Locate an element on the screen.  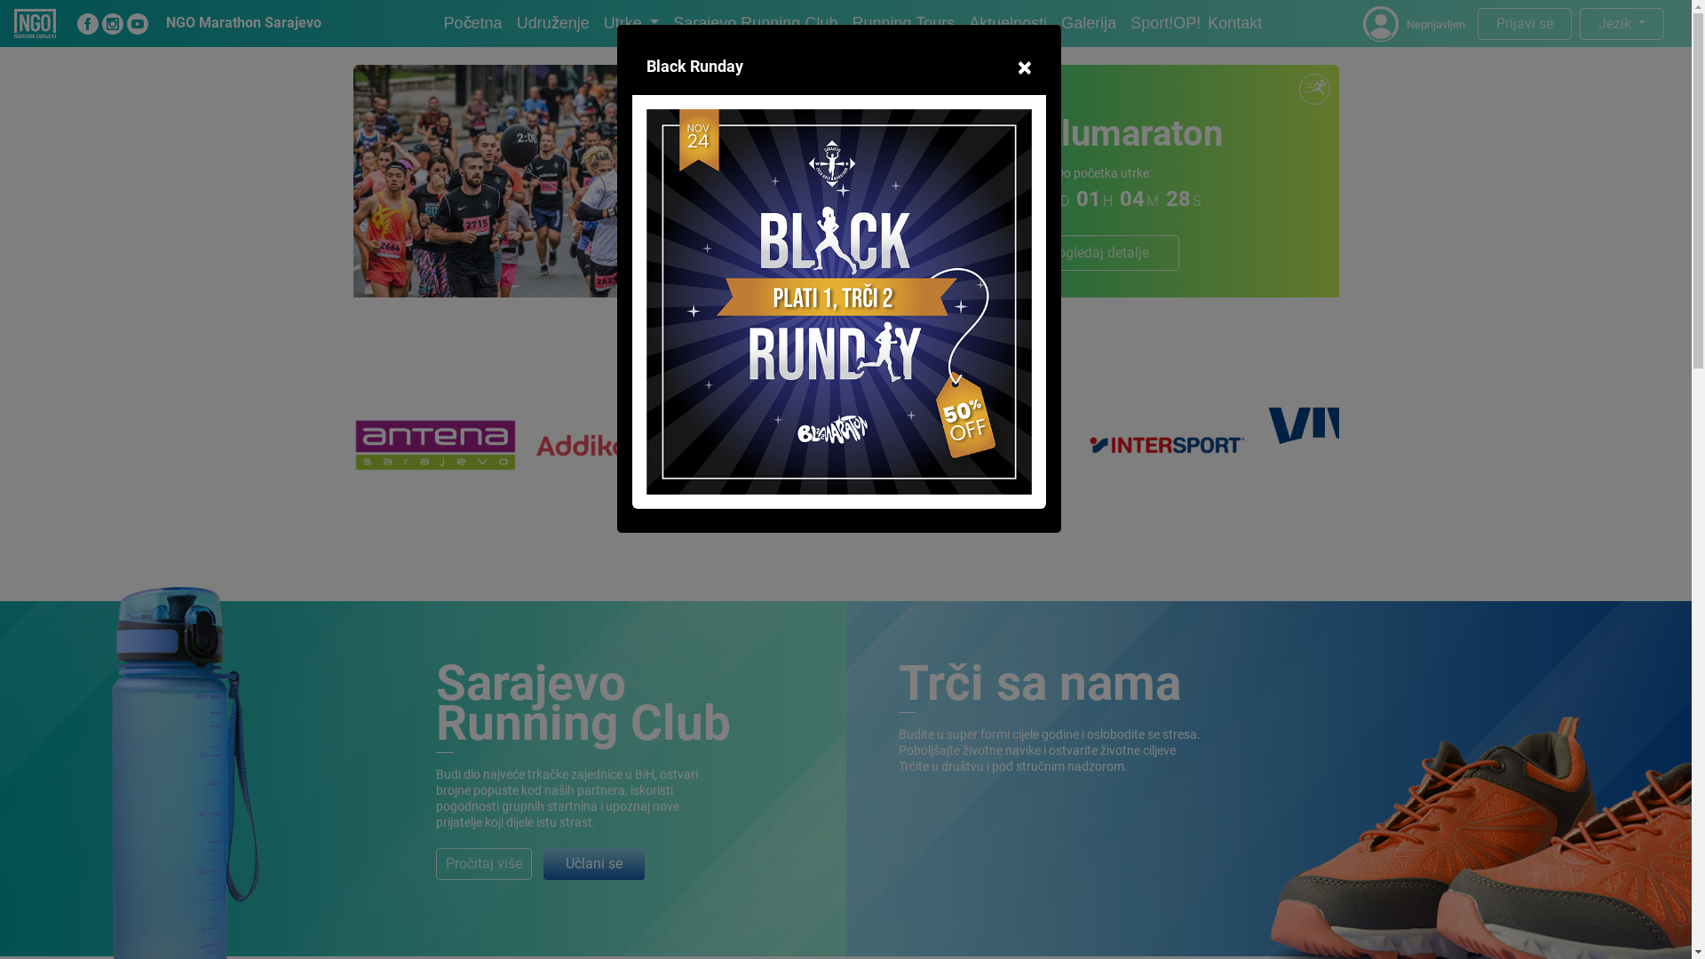
Running Tours is located at coordinates (903, 23).